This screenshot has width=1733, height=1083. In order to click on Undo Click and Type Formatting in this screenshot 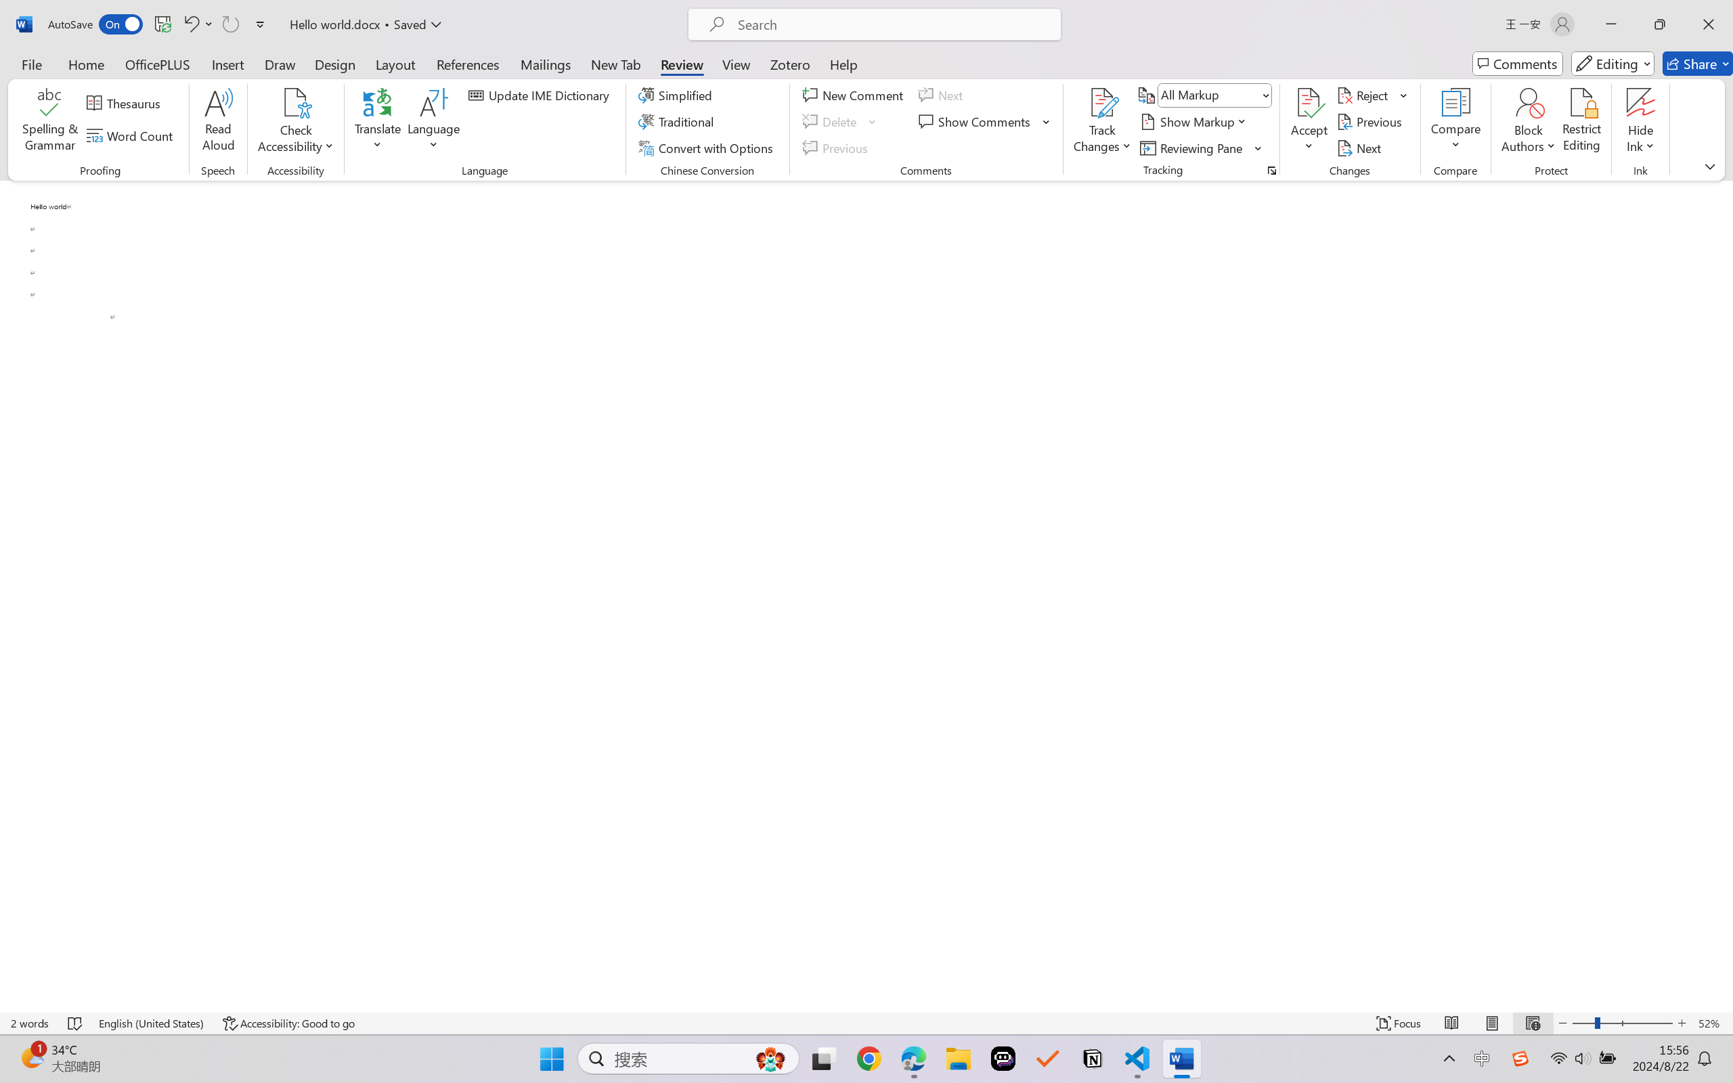, I will do `click(198, 24)`.